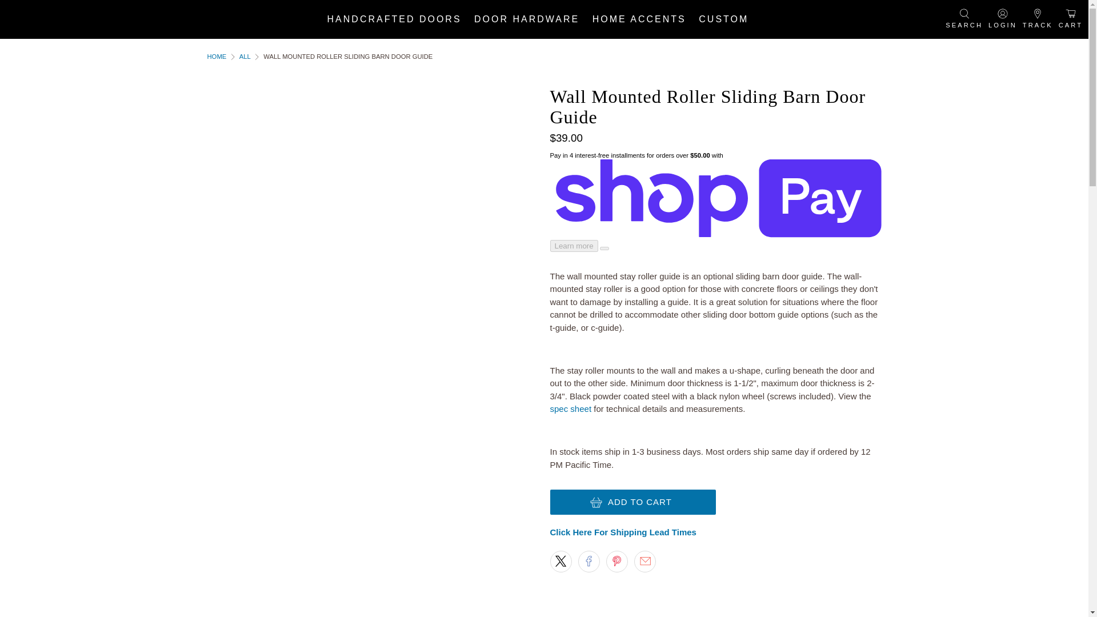  What do you see at coordinates (394, 19) in the screenshot?
I see `HANDCRAFTED DOORS` at bounding box center [394, 19].